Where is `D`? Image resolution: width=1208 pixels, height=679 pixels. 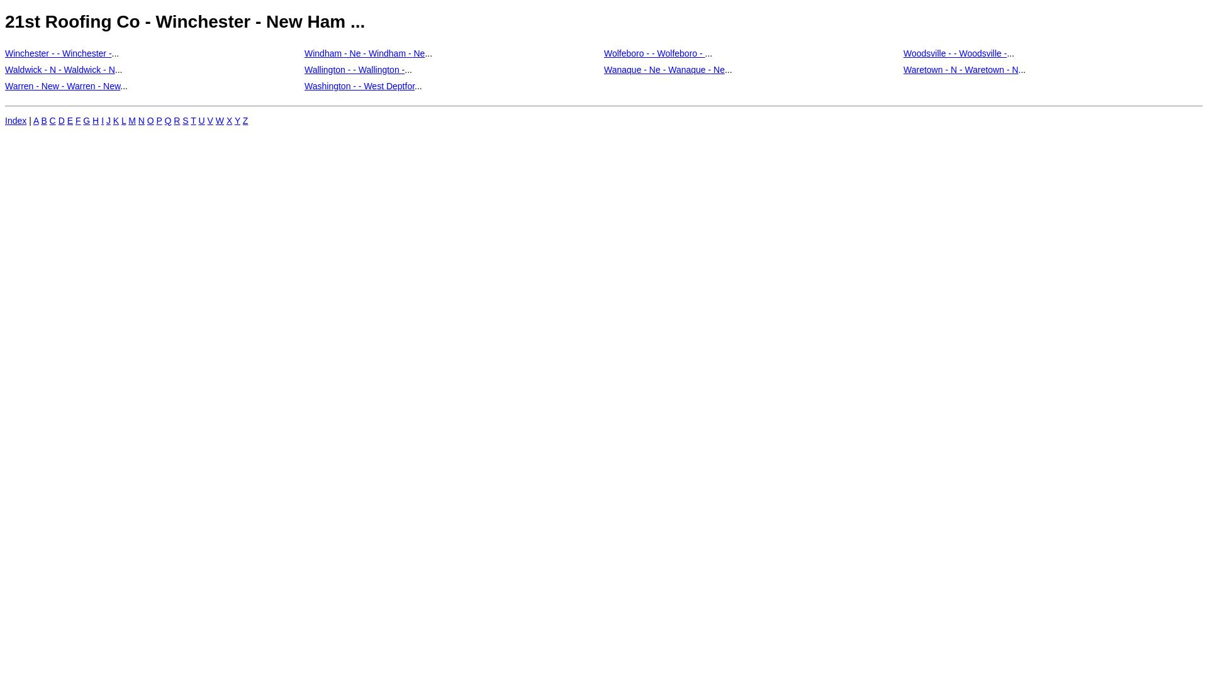
D is located at coordinates (62, 121).